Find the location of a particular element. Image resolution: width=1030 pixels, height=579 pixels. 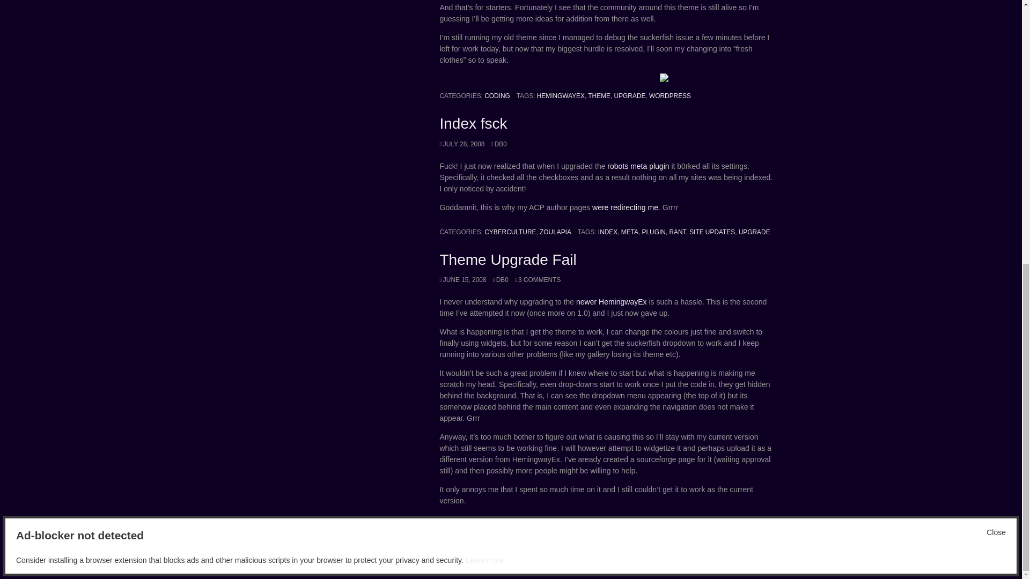

robots meta plugin is located at coordinates (638, 166).